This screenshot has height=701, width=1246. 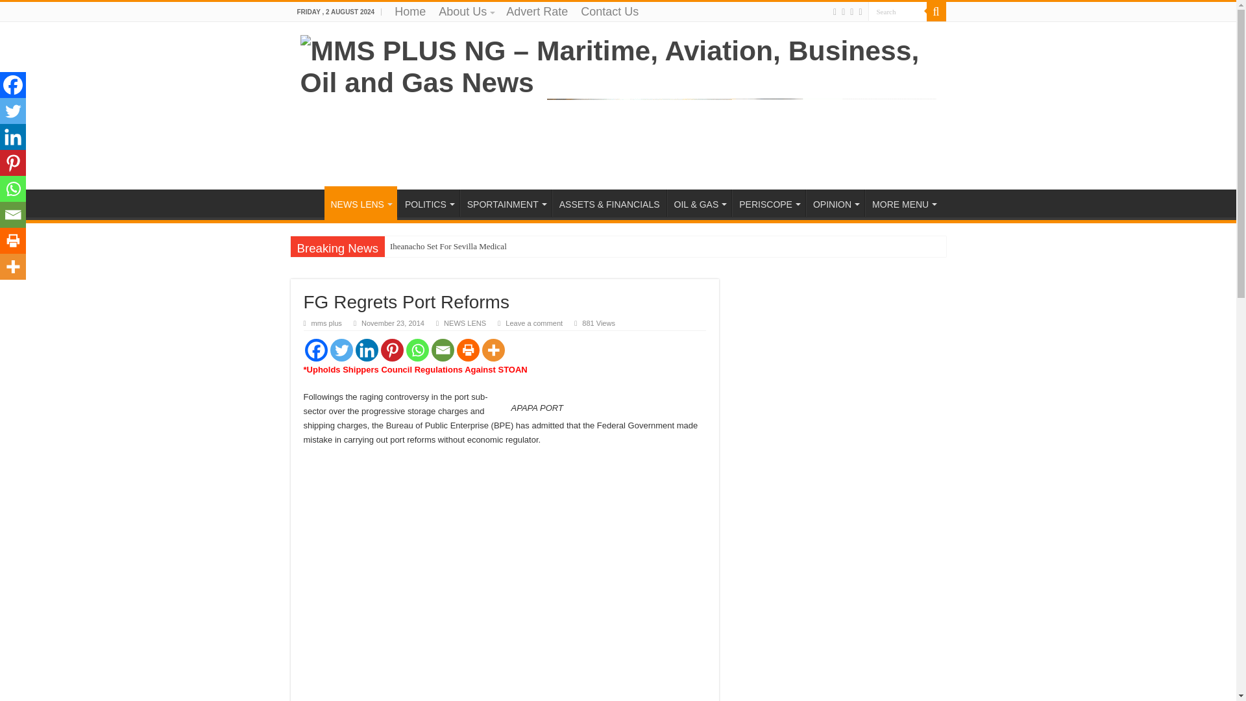 I want to click on About Us, so click(x=466, y=12).